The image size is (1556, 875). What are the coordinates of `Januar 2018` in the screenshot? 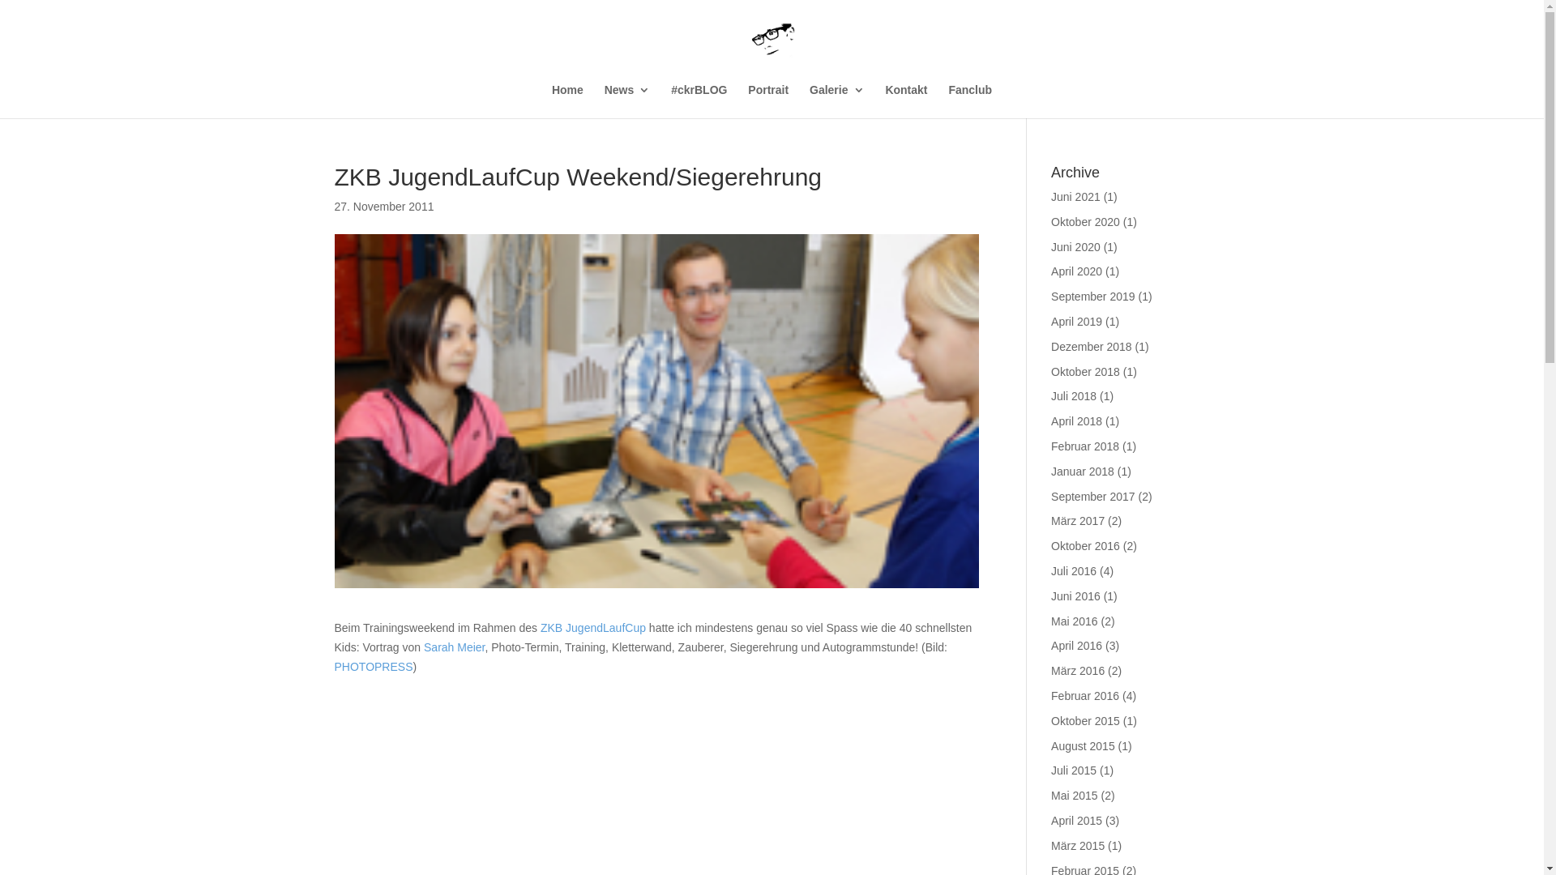 It's located at (1083, 472).